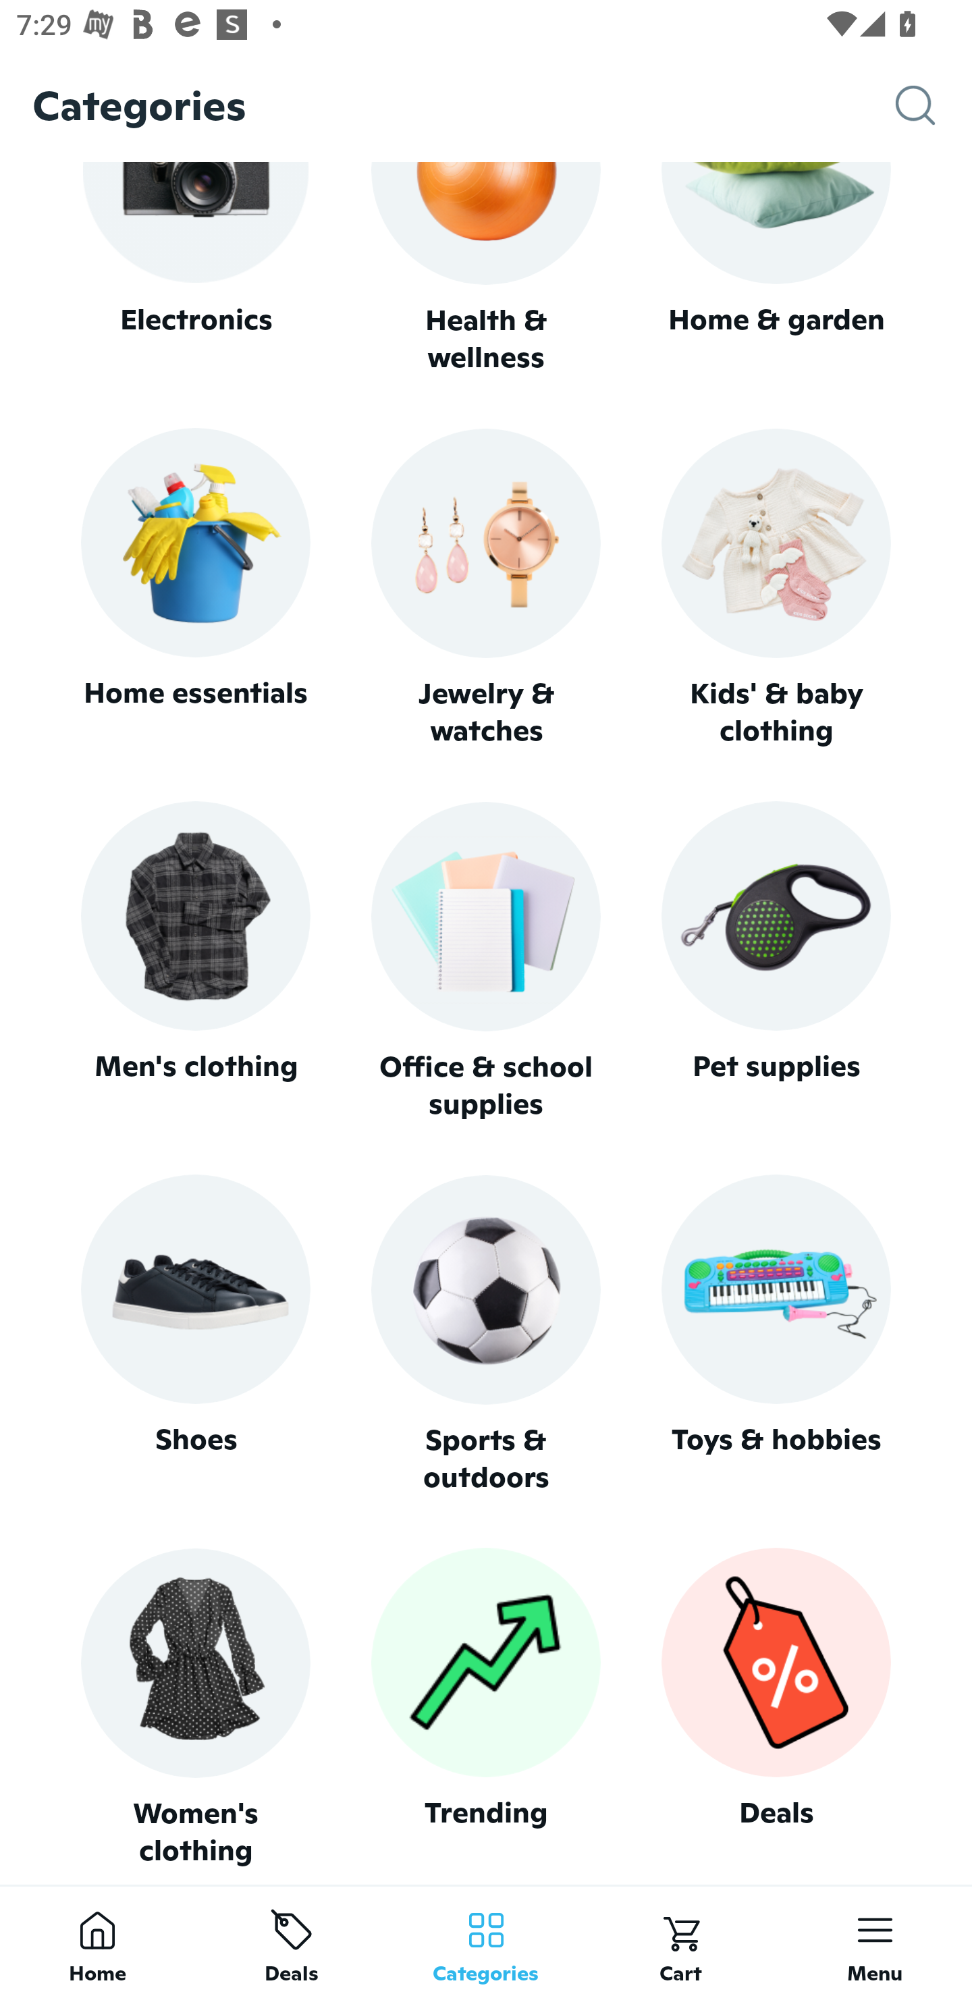 Image resolution: width=972 pixels, height=1998 pixels. Describe the element at coordinates (776, 1708) in the screenshot. I see `Deals` at that location.